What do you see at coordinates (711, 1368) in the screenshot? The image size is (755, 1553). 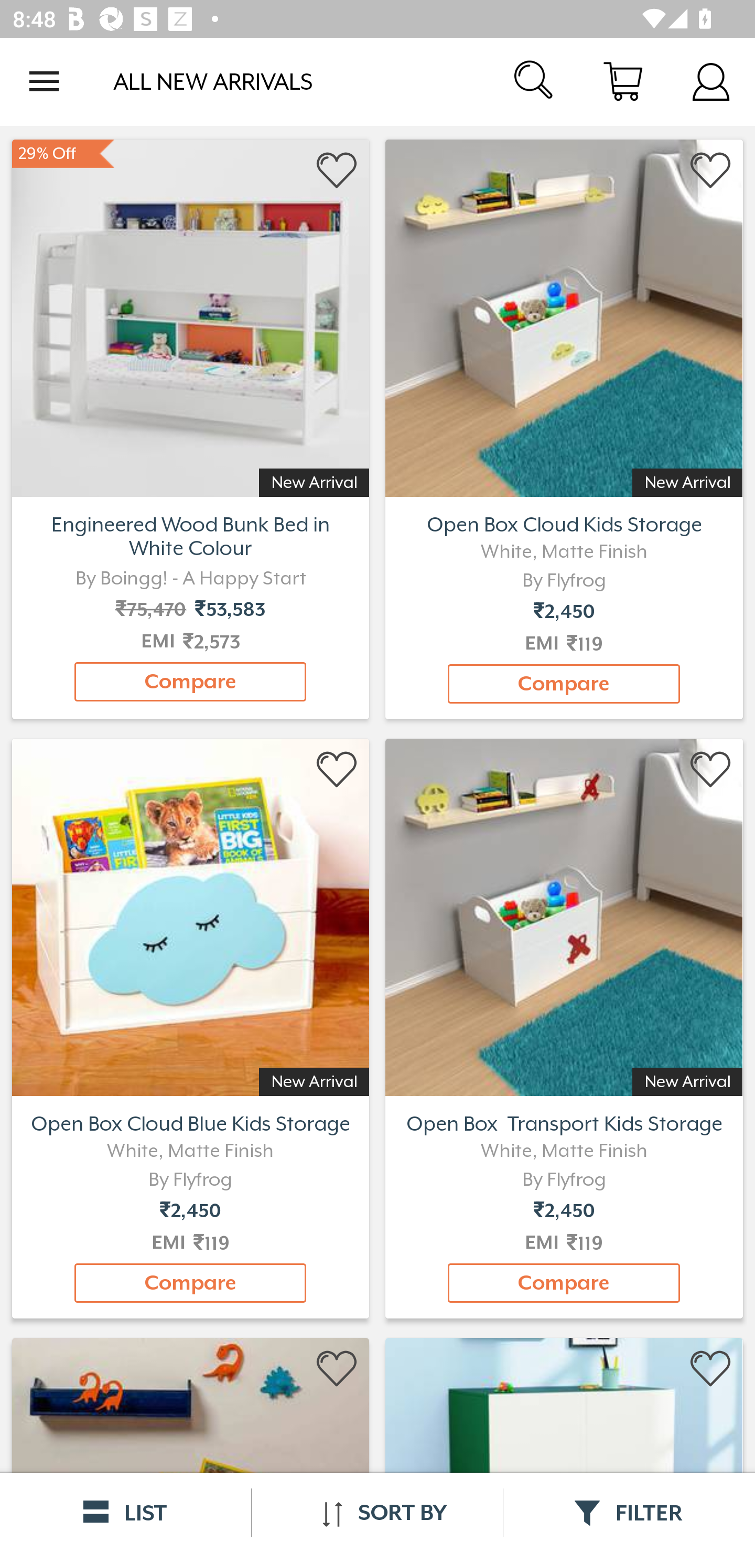 I see `` at bounding box center [711, 1368].